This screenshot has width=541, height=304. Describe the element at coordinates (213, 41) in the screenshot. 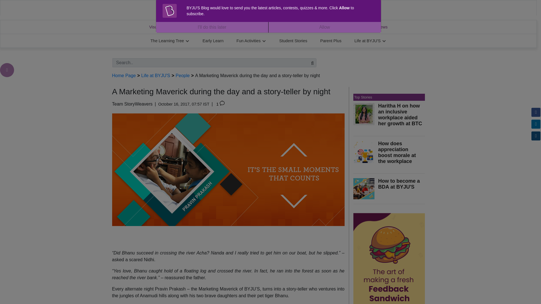

I see `Early Learn` at that location.